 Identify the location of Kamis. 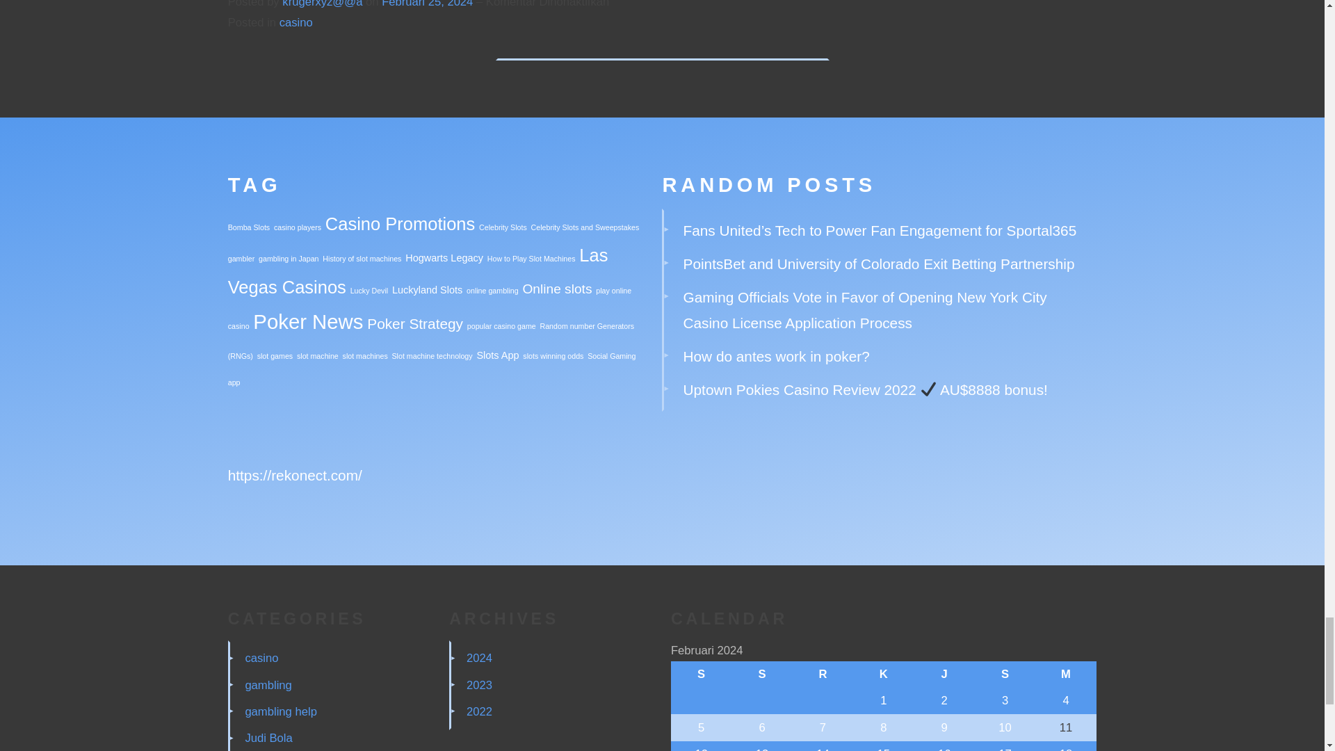
(883, 675).